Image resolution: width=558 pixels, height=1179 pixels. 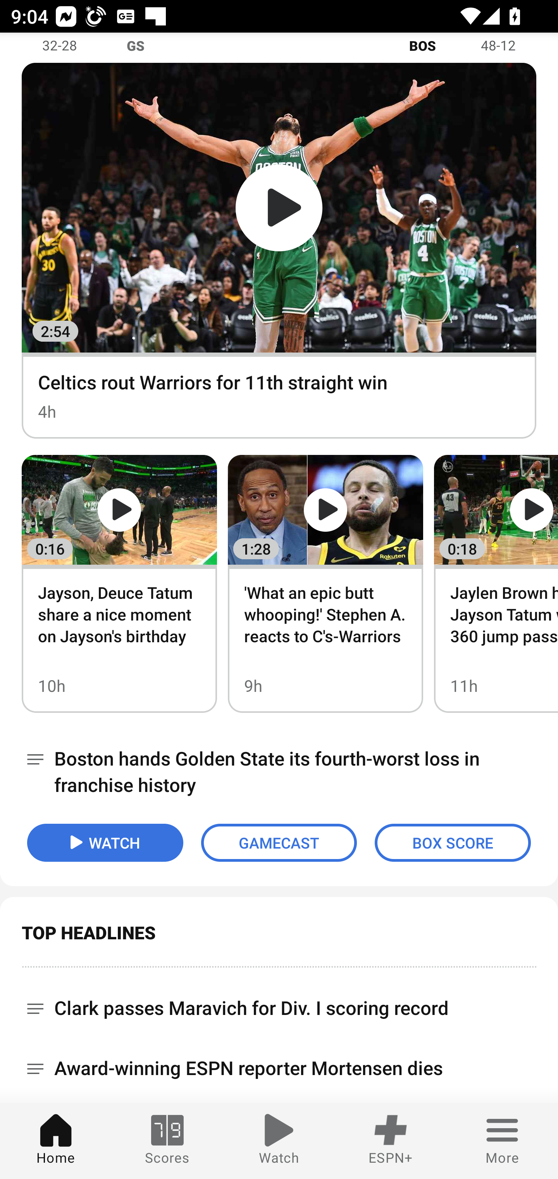 I want to click on Scores, so click(x=167, y=1141).